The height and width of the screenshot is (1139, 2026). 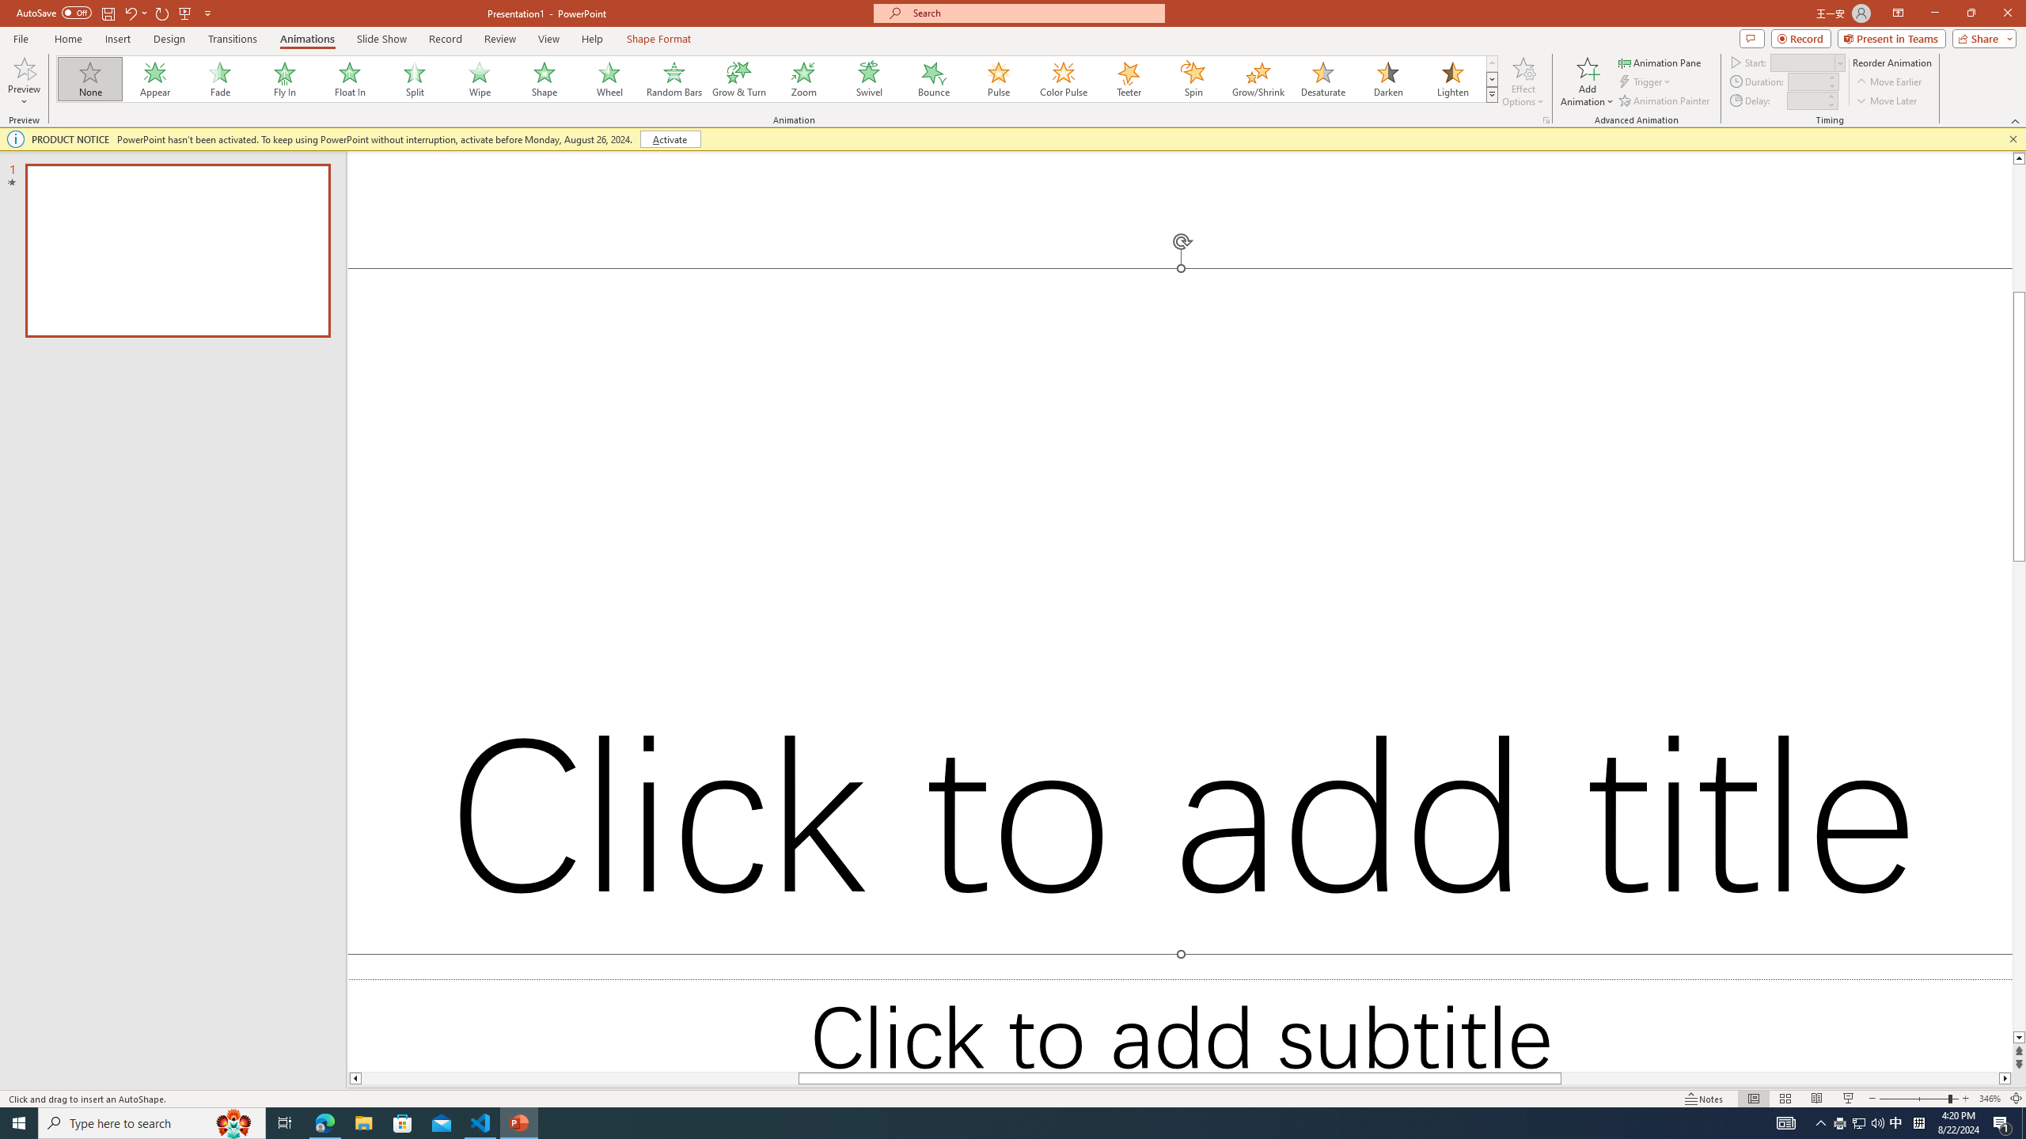 What do you see at coordinates (1387, 79) in the screenshot?
I see `Darken` at bounding box center [1387, 79].